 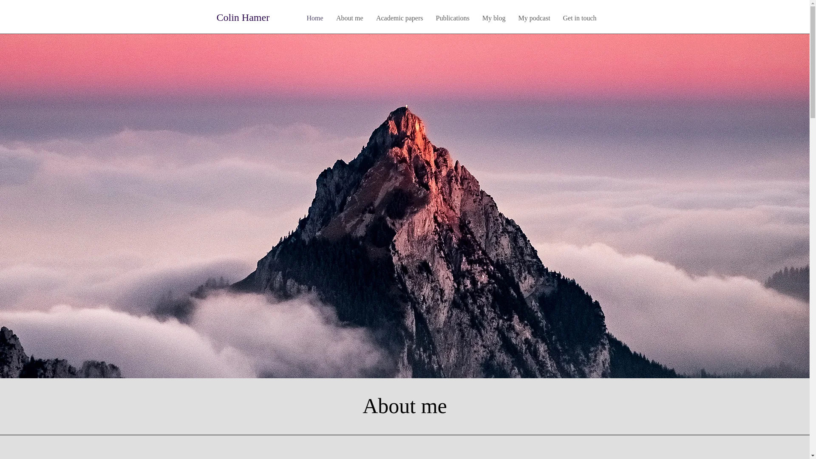 What do you see at coordinates (580, 18) in the screenshot?
I see `Get in touch` at bounding box center [580, 18].